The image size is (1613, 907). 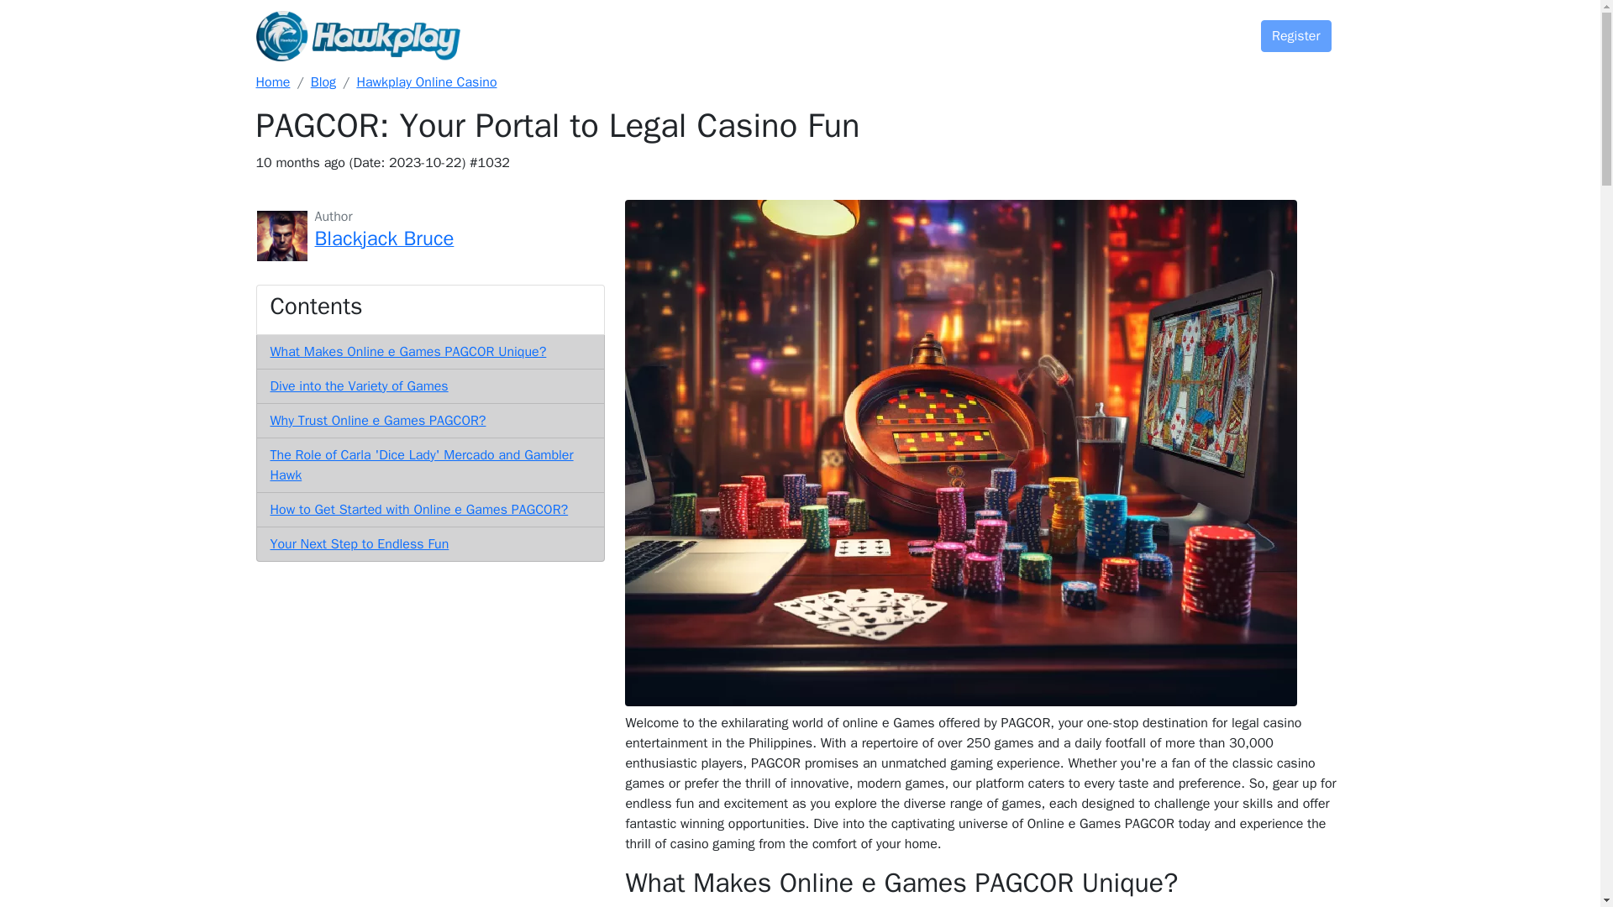 What do you see at coordinates (422, 465) in the screenshot?
I see `The Role of Carla ` at bounding box center [422, 465].